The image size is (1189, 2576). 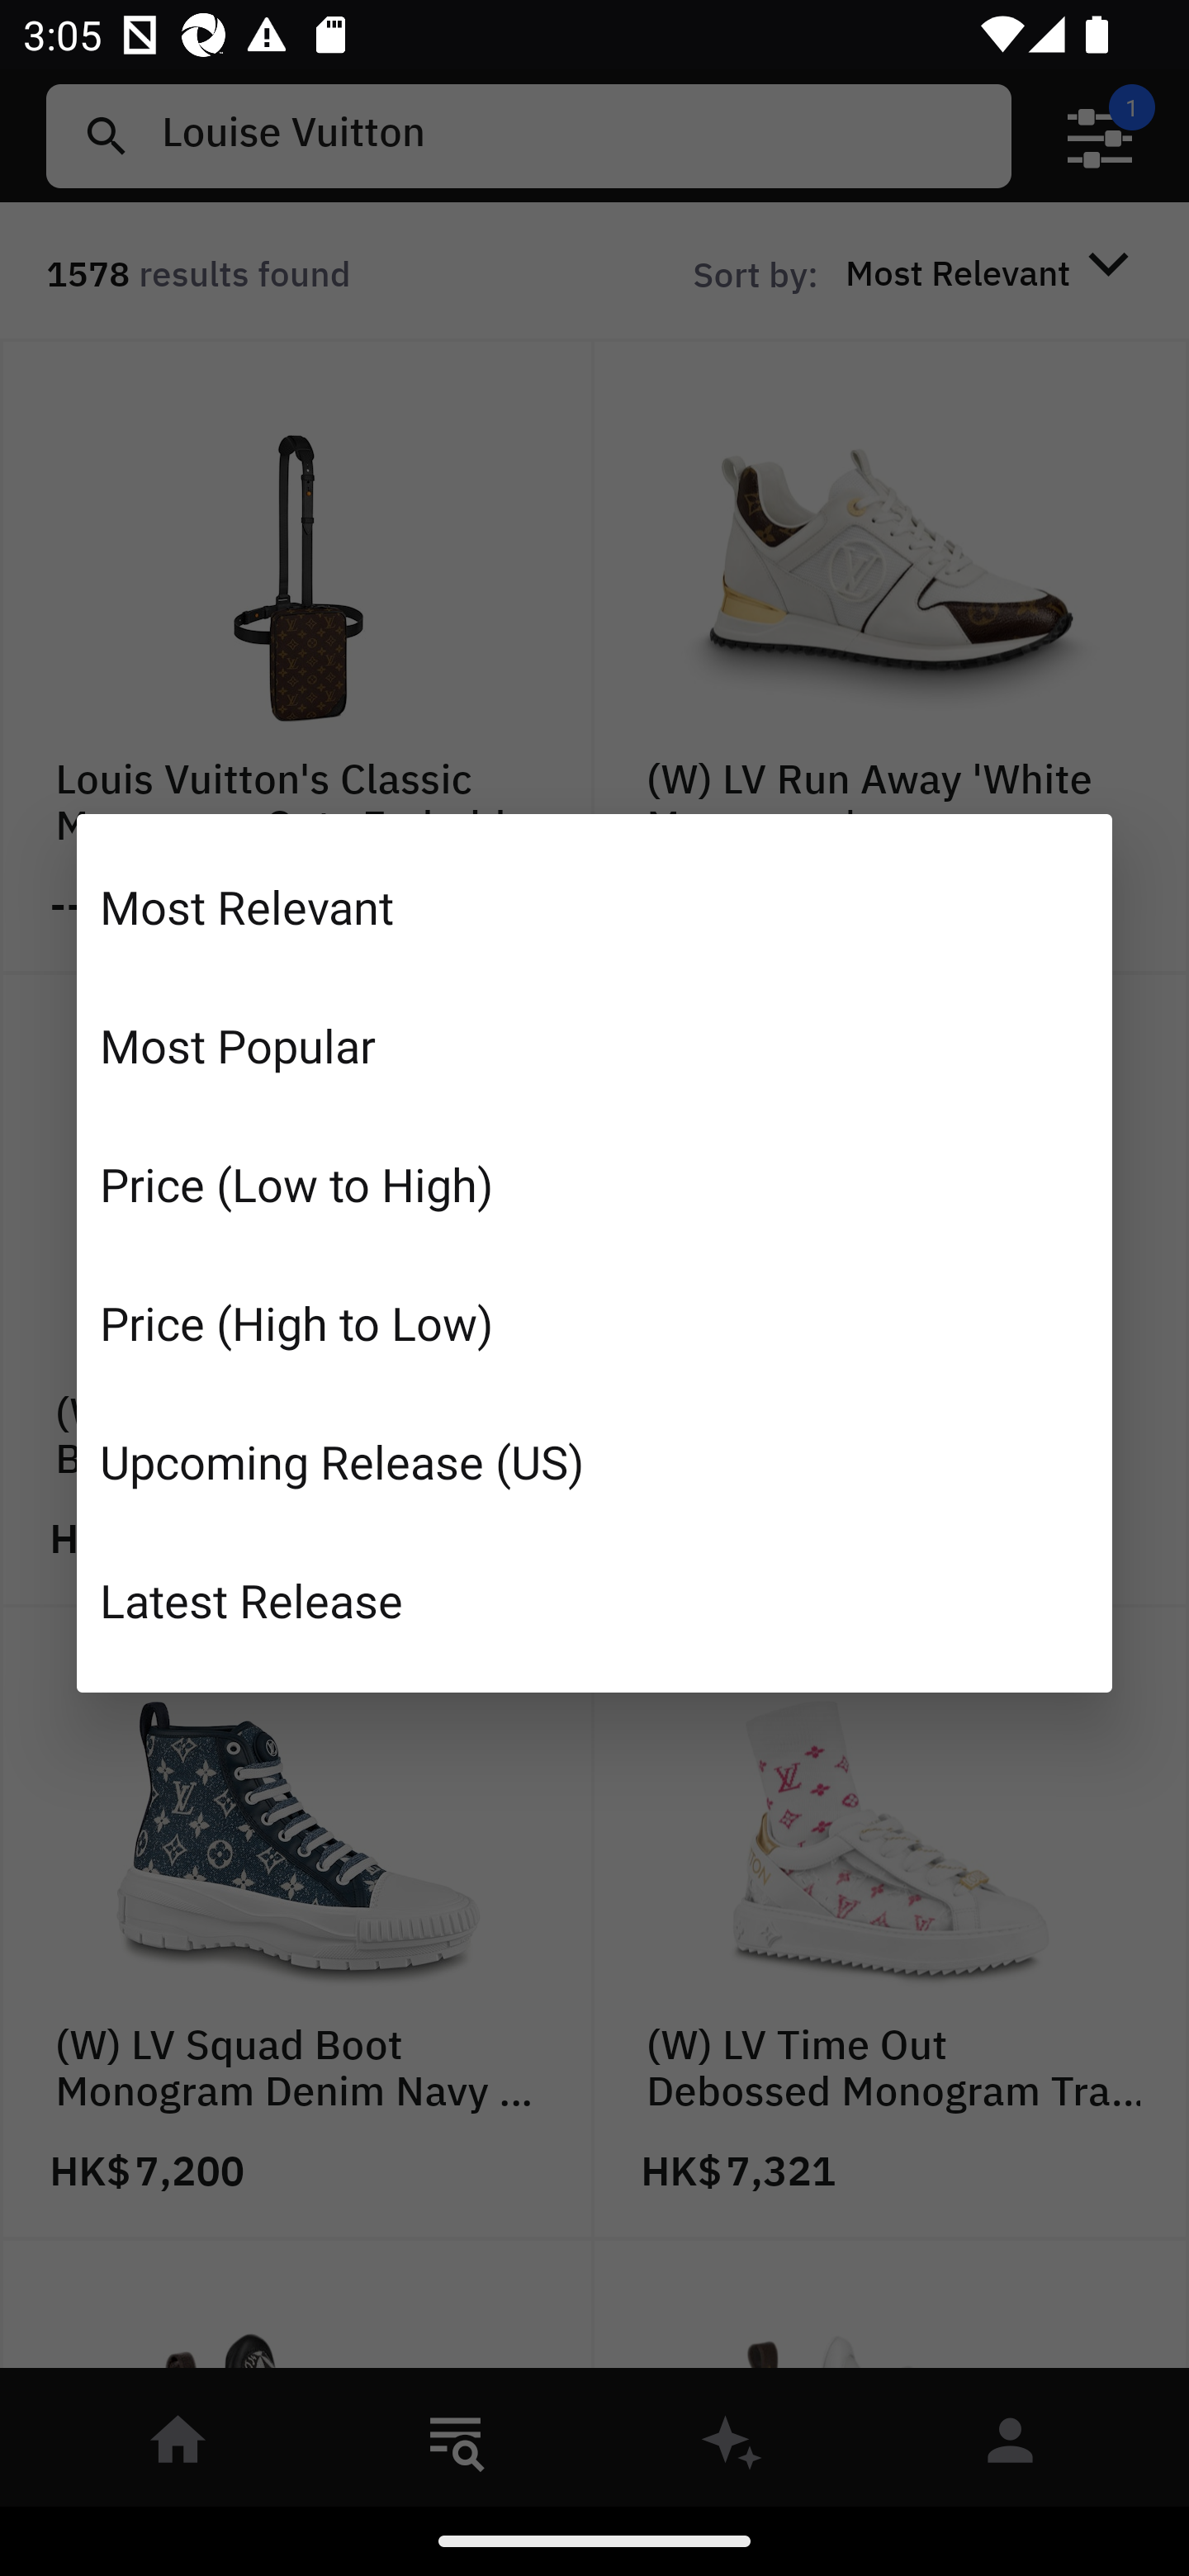 What do you see at coordinates (594, 907) in the screenshot?
I see `Most Relevant` at bounding box center [594, 907].